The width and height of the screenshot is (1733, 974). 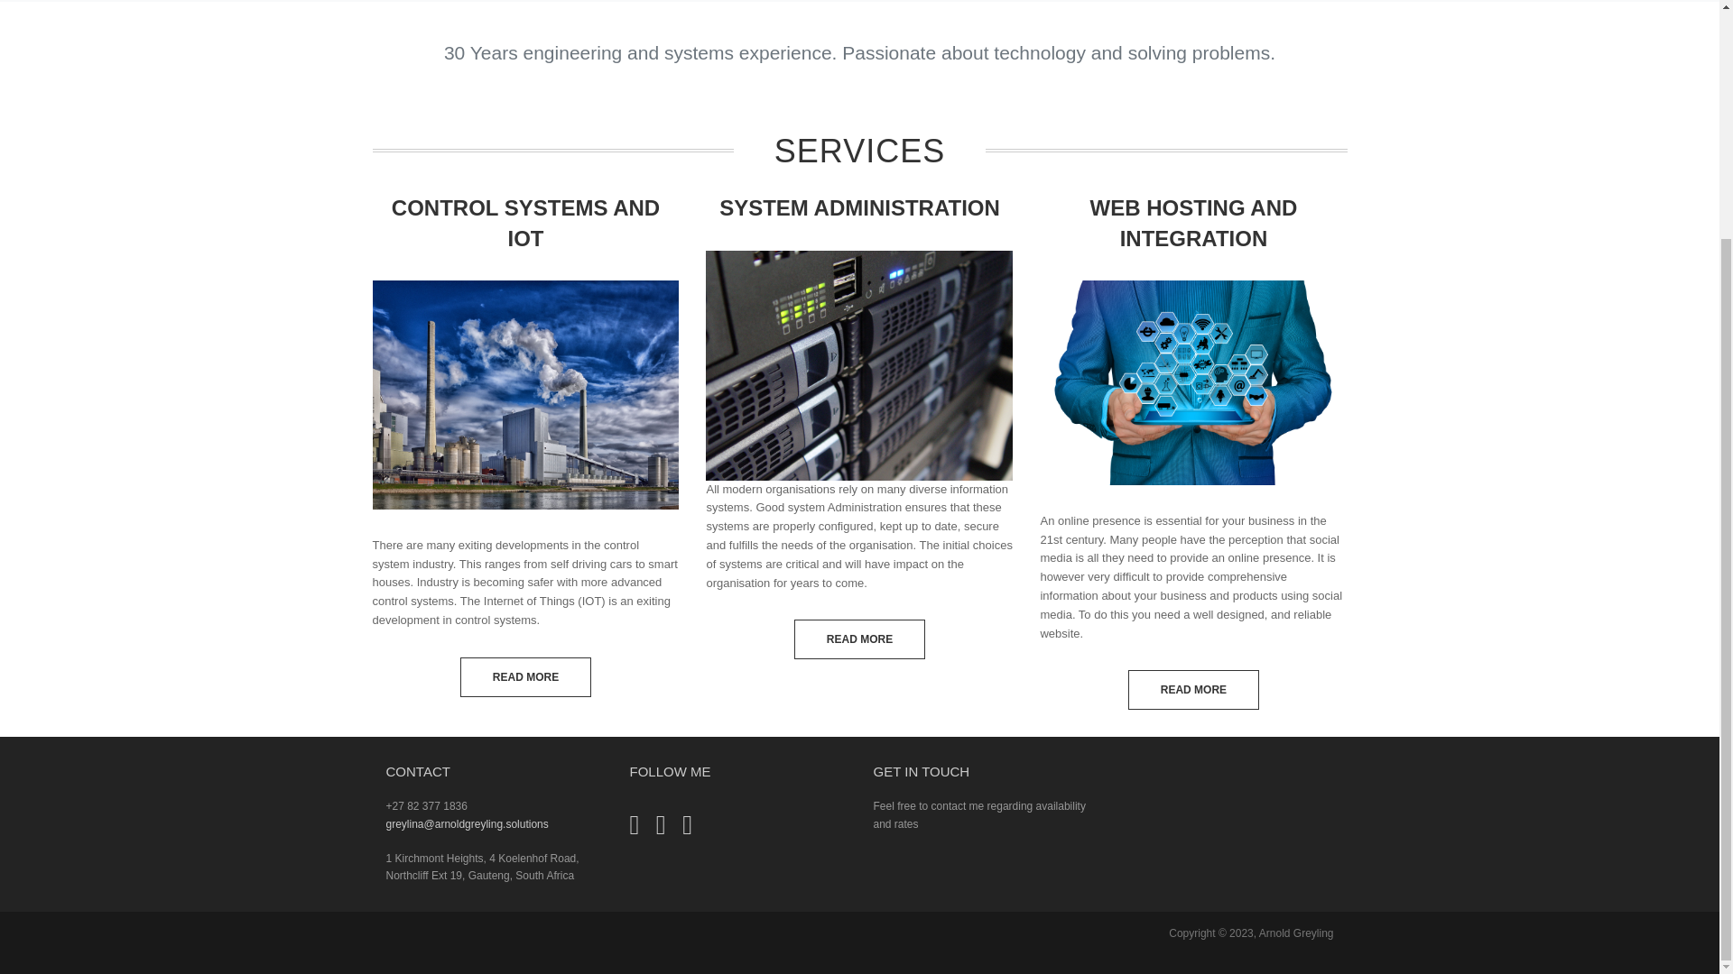 What do you see at coordinates (859, 639) in the screenshot?
I see `READ MORE` at bounding box center [859, 639].